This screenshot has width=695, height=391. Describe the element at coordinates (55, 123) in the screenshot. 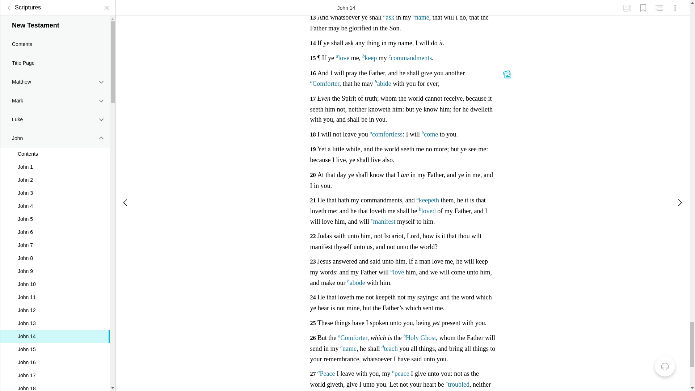

I see `Galatians` at that location.